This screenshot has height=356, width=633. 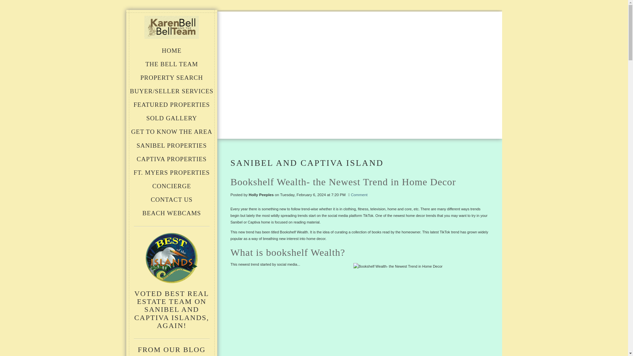 What do you see at coordinates (359, 181) in the screenshot?
I see `Bookshelf Wealth- the Newest Trend in Home Decor` at bounding box center [359, 181].